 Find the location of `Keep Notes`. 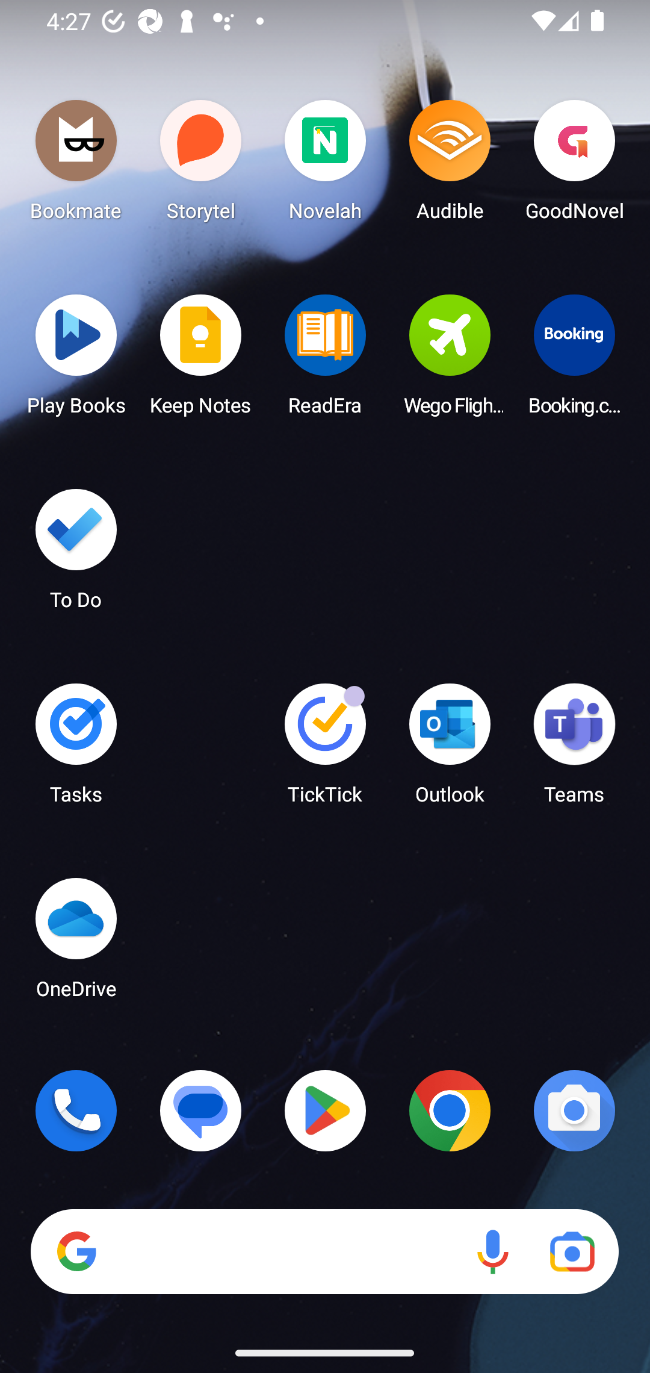

Keep Notes is located at coordinates (201, 360).